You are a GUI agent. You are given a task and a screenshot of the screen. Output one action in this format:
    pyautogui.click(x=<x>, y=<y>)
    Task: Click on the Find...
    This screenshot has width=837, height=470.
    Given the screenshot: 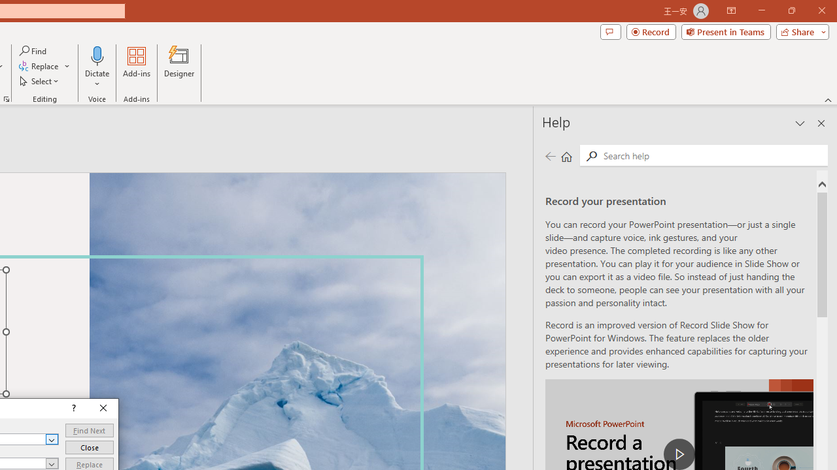 What is the action you would take?
    pyautogui.click(x=34, y=51)
    